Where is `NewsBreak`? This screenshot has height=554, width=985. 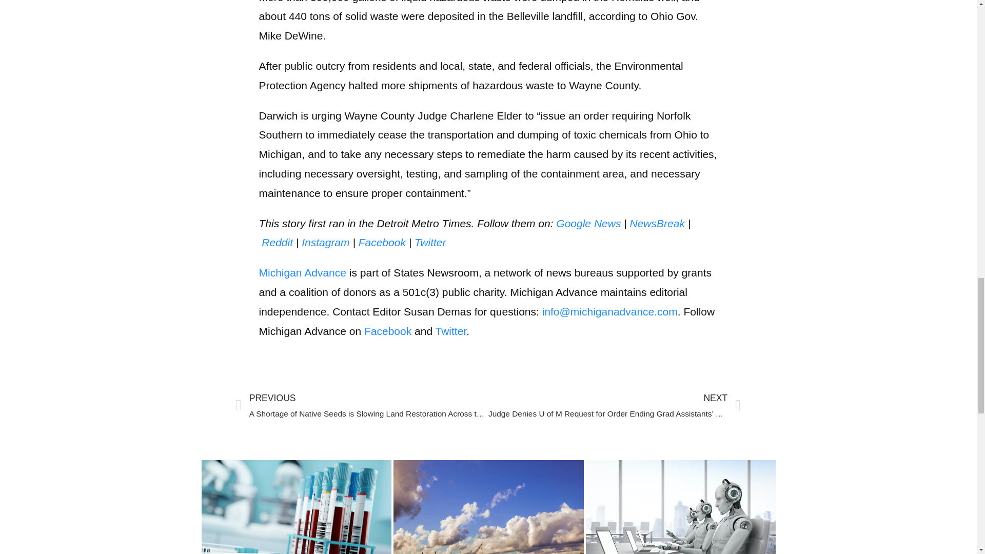
NewsBreak is located at coordinates (657, 224).